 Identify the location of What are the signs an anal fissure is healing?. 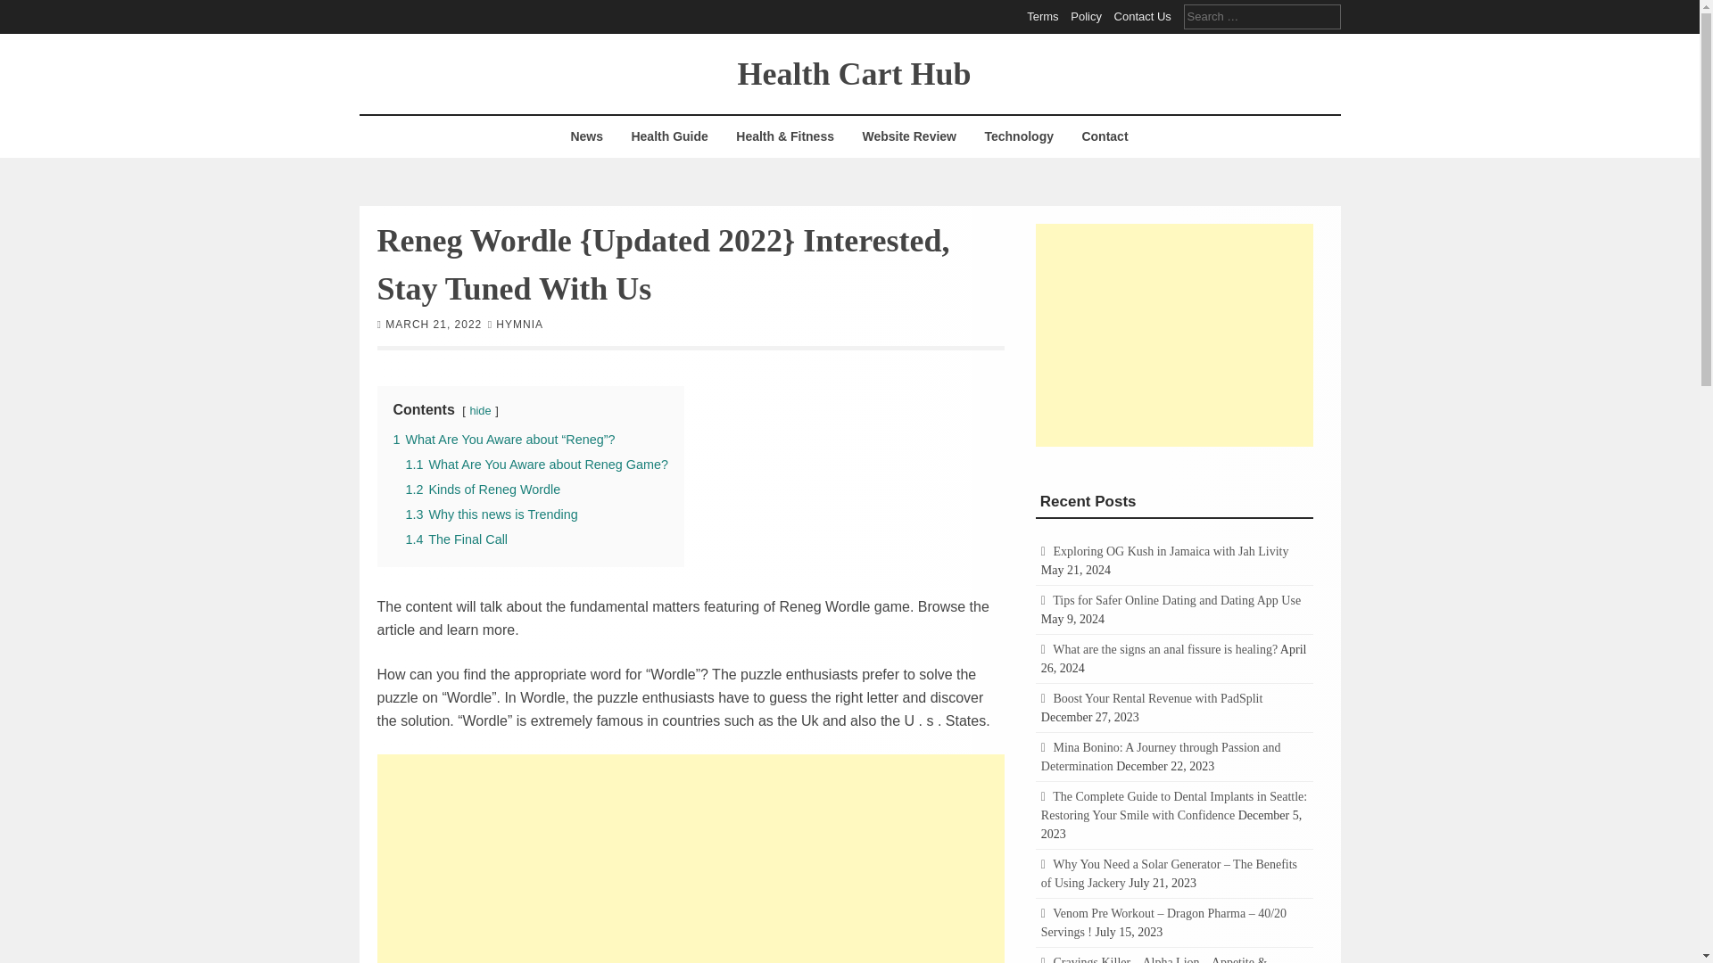
(1165, 649).